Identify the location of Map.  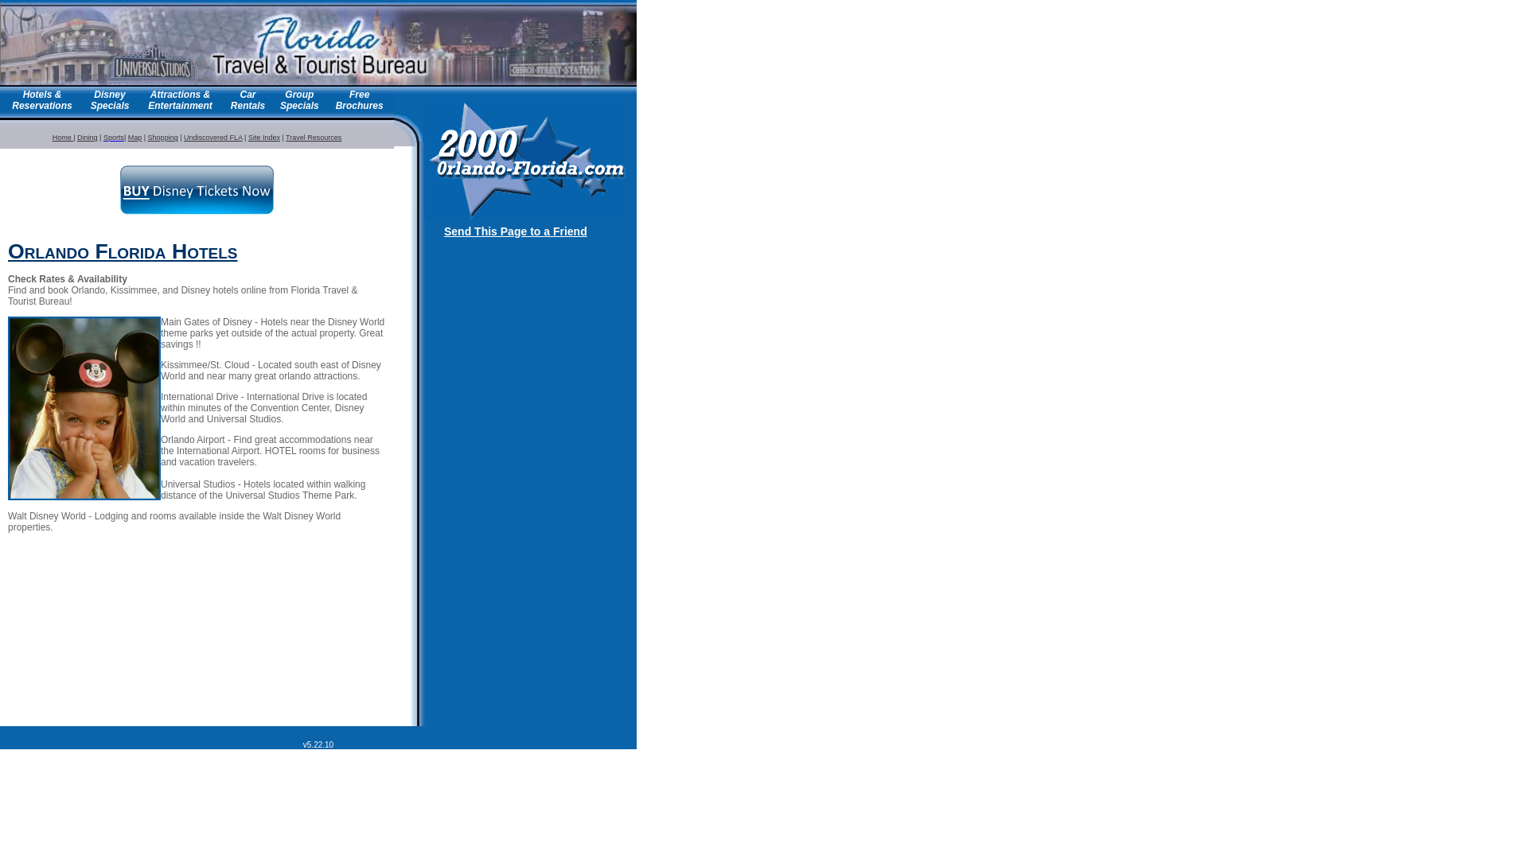
(135, 138).